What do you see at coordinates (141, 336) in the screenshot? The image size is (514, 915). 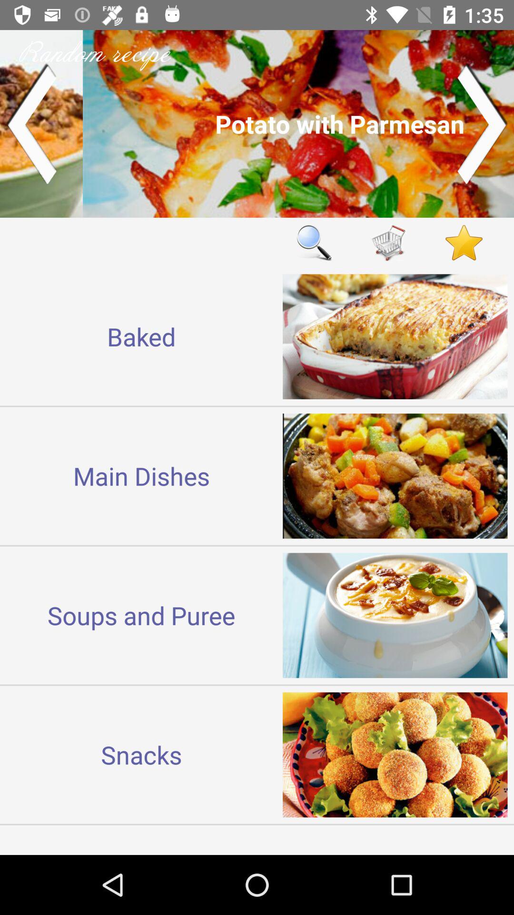 I see `jump until the baked item` at bounding box center [141, 336].